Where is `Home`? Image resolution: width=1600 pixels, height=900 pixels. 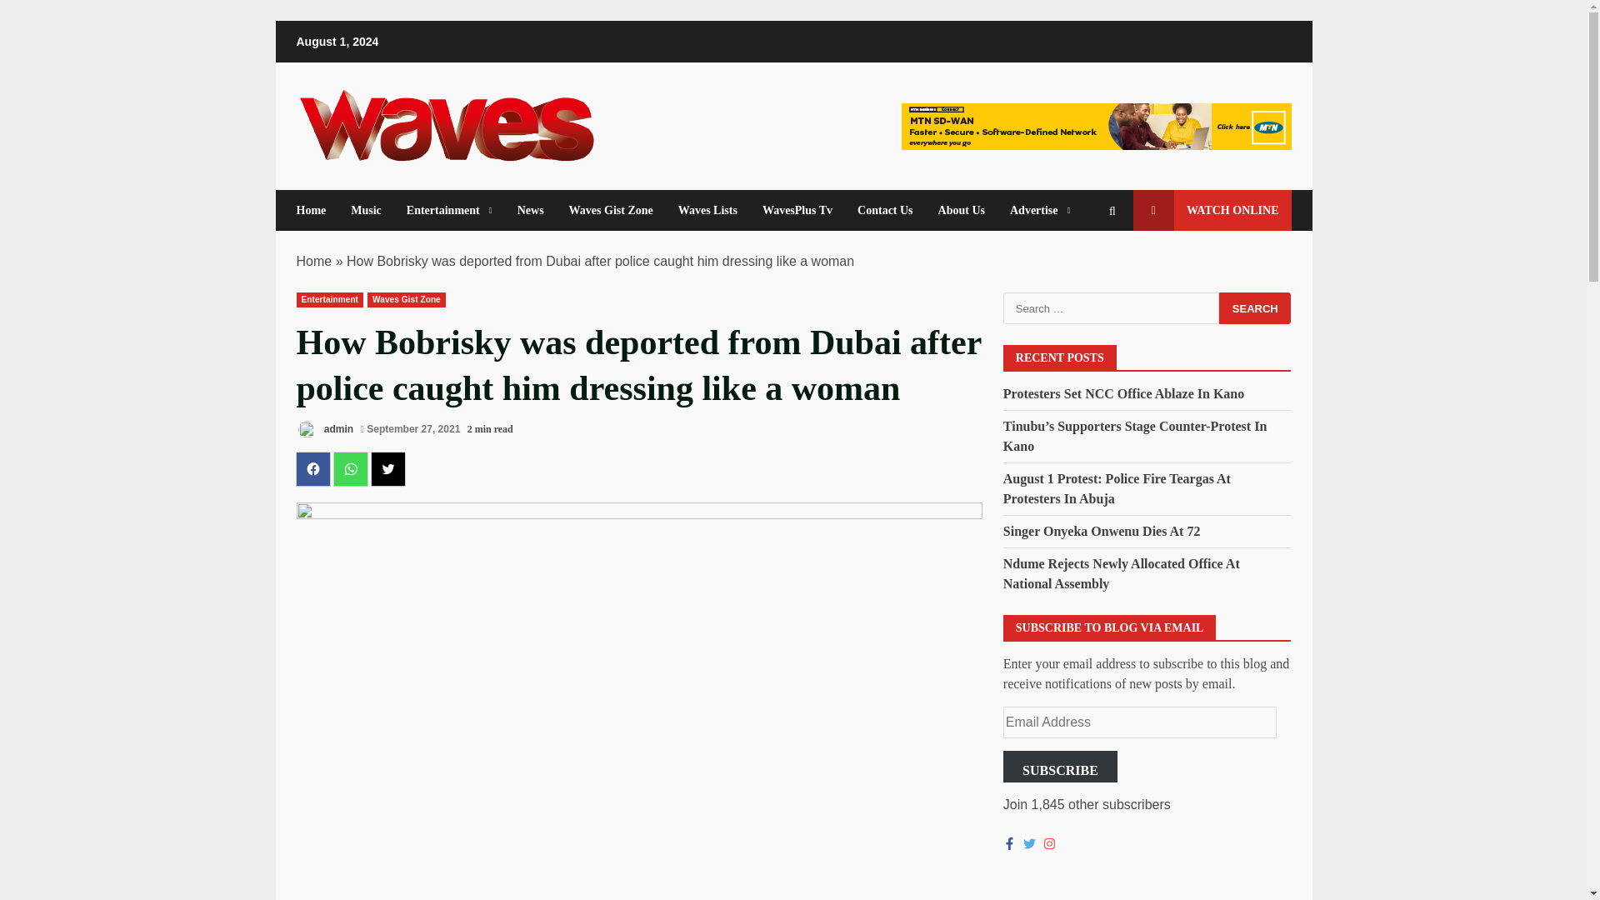 Home is located at coordinates (314, 260).